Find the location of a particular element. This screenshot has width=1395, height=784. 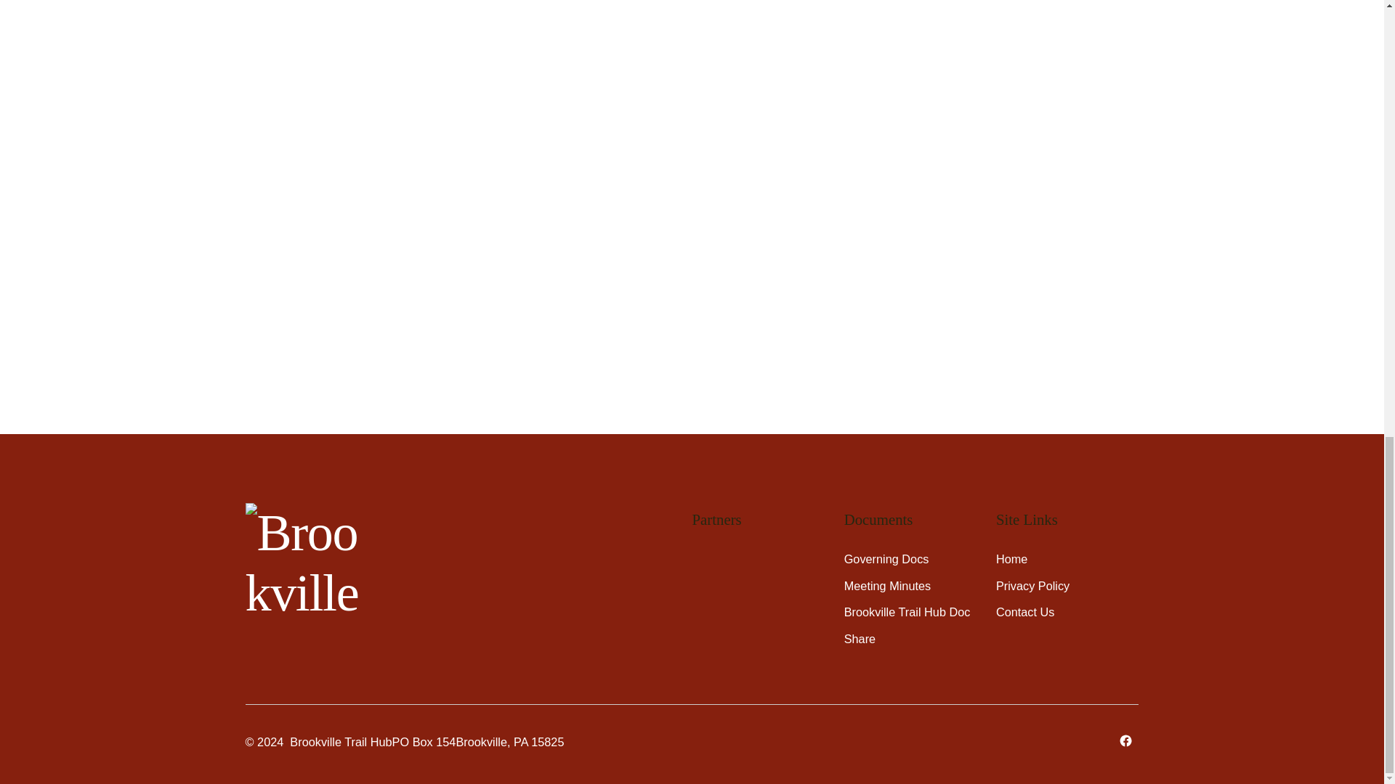

Contact Us is located at coordinates (1024, 611).